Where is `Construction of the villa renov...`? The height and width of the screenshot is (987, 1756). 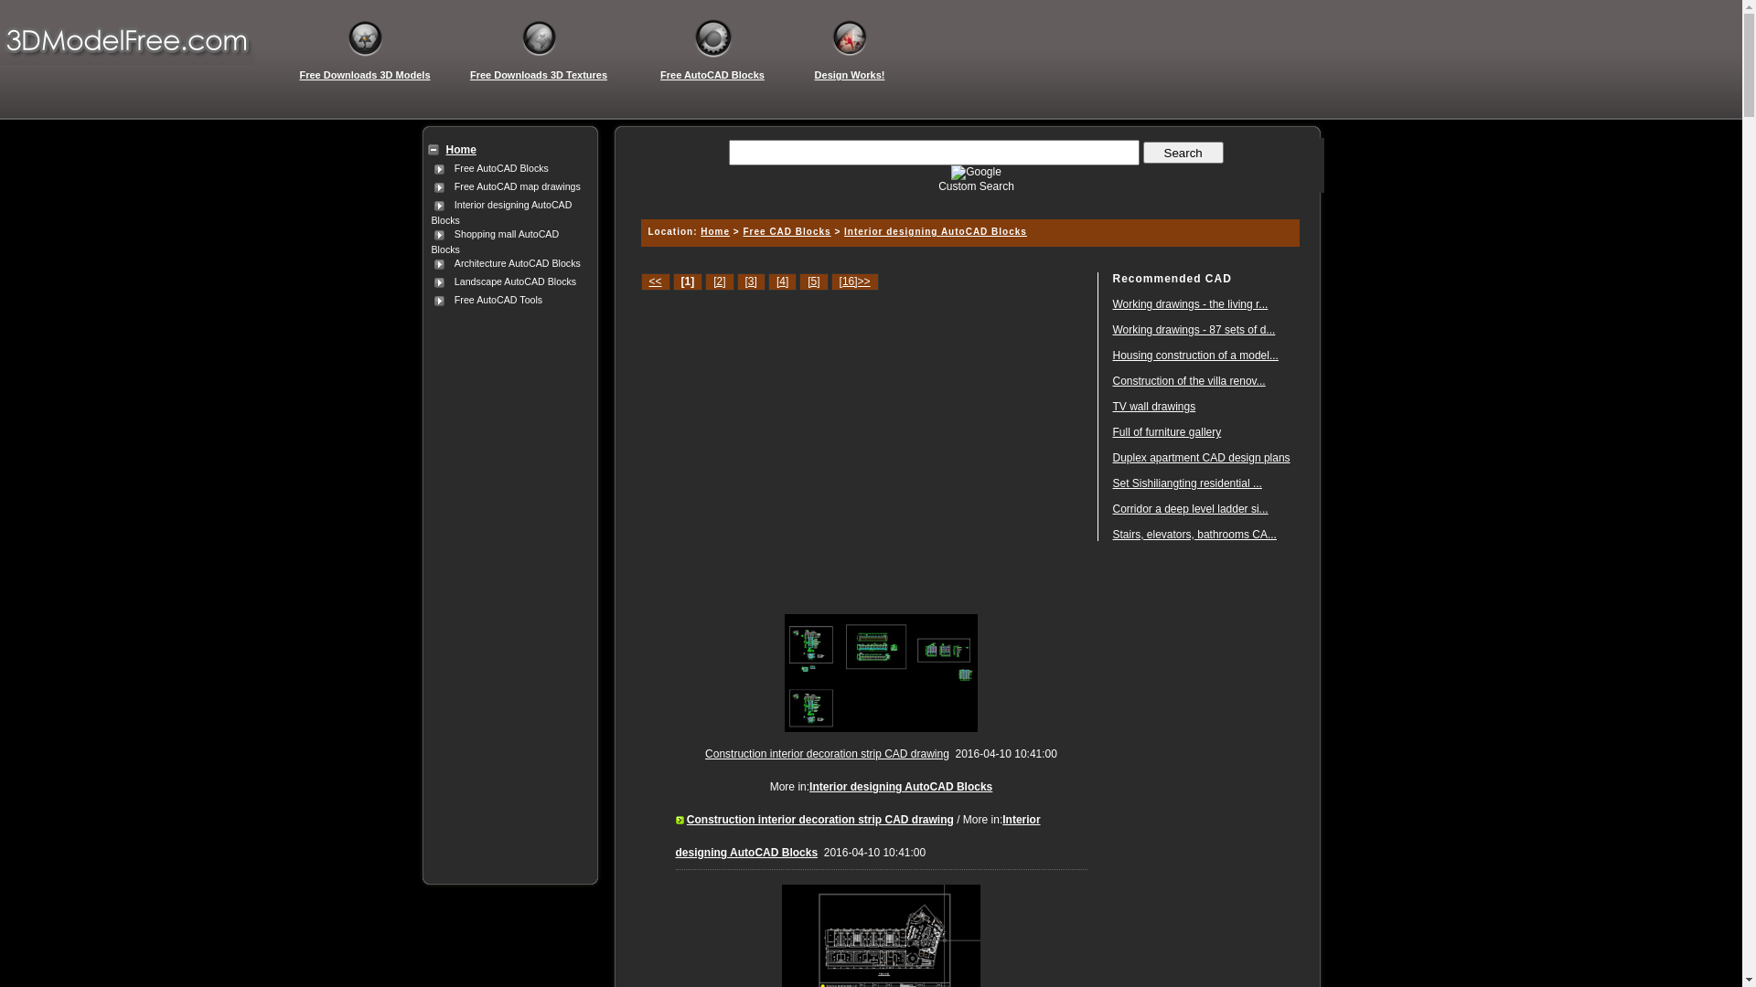 Construction of the villa renov... is located at coordinates (1189, 381).